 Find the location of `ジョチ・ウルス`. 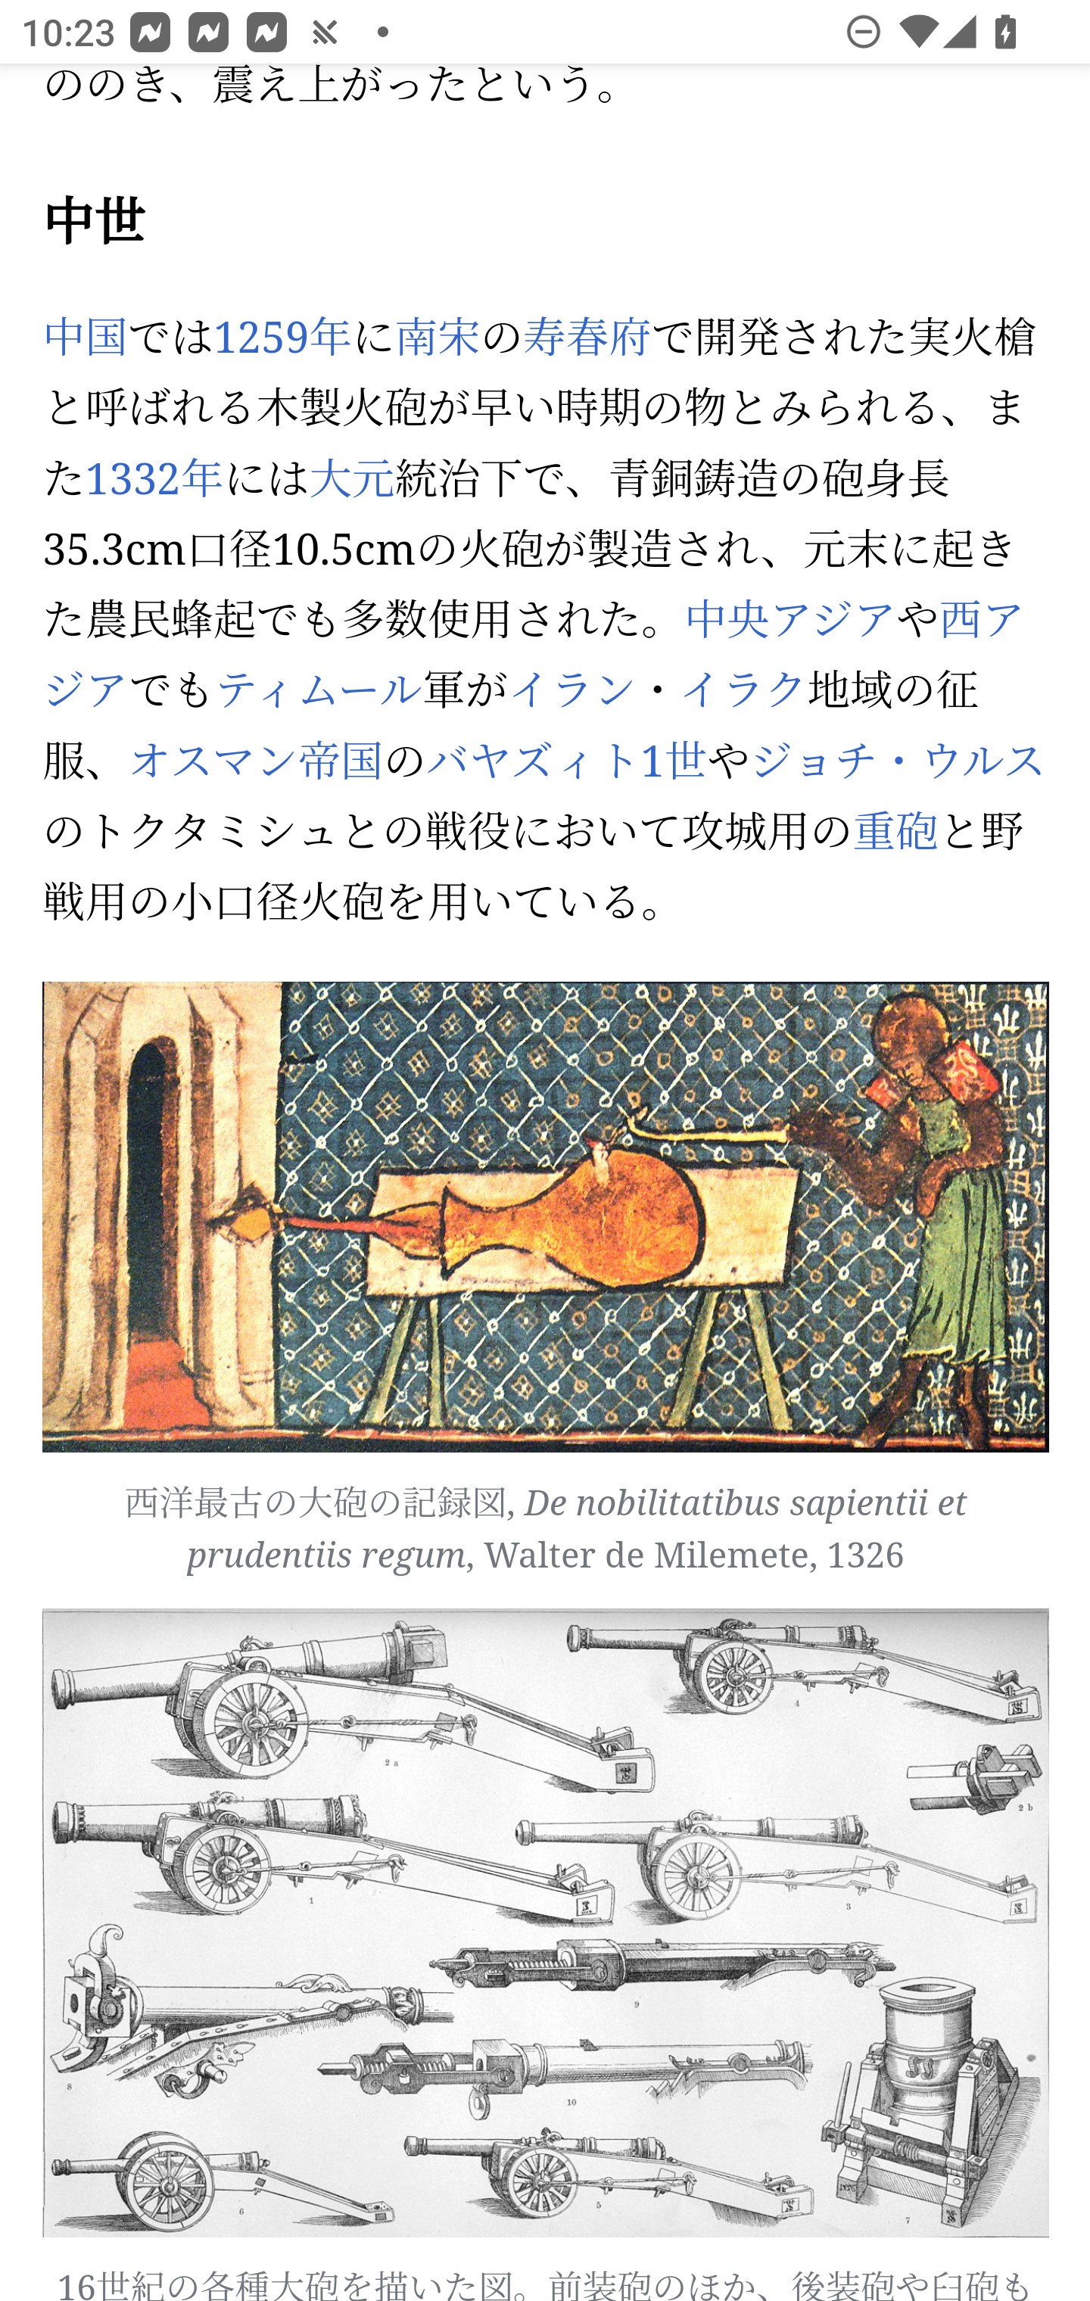

ジョチ・ウルス is located at coordinates (896, 762).